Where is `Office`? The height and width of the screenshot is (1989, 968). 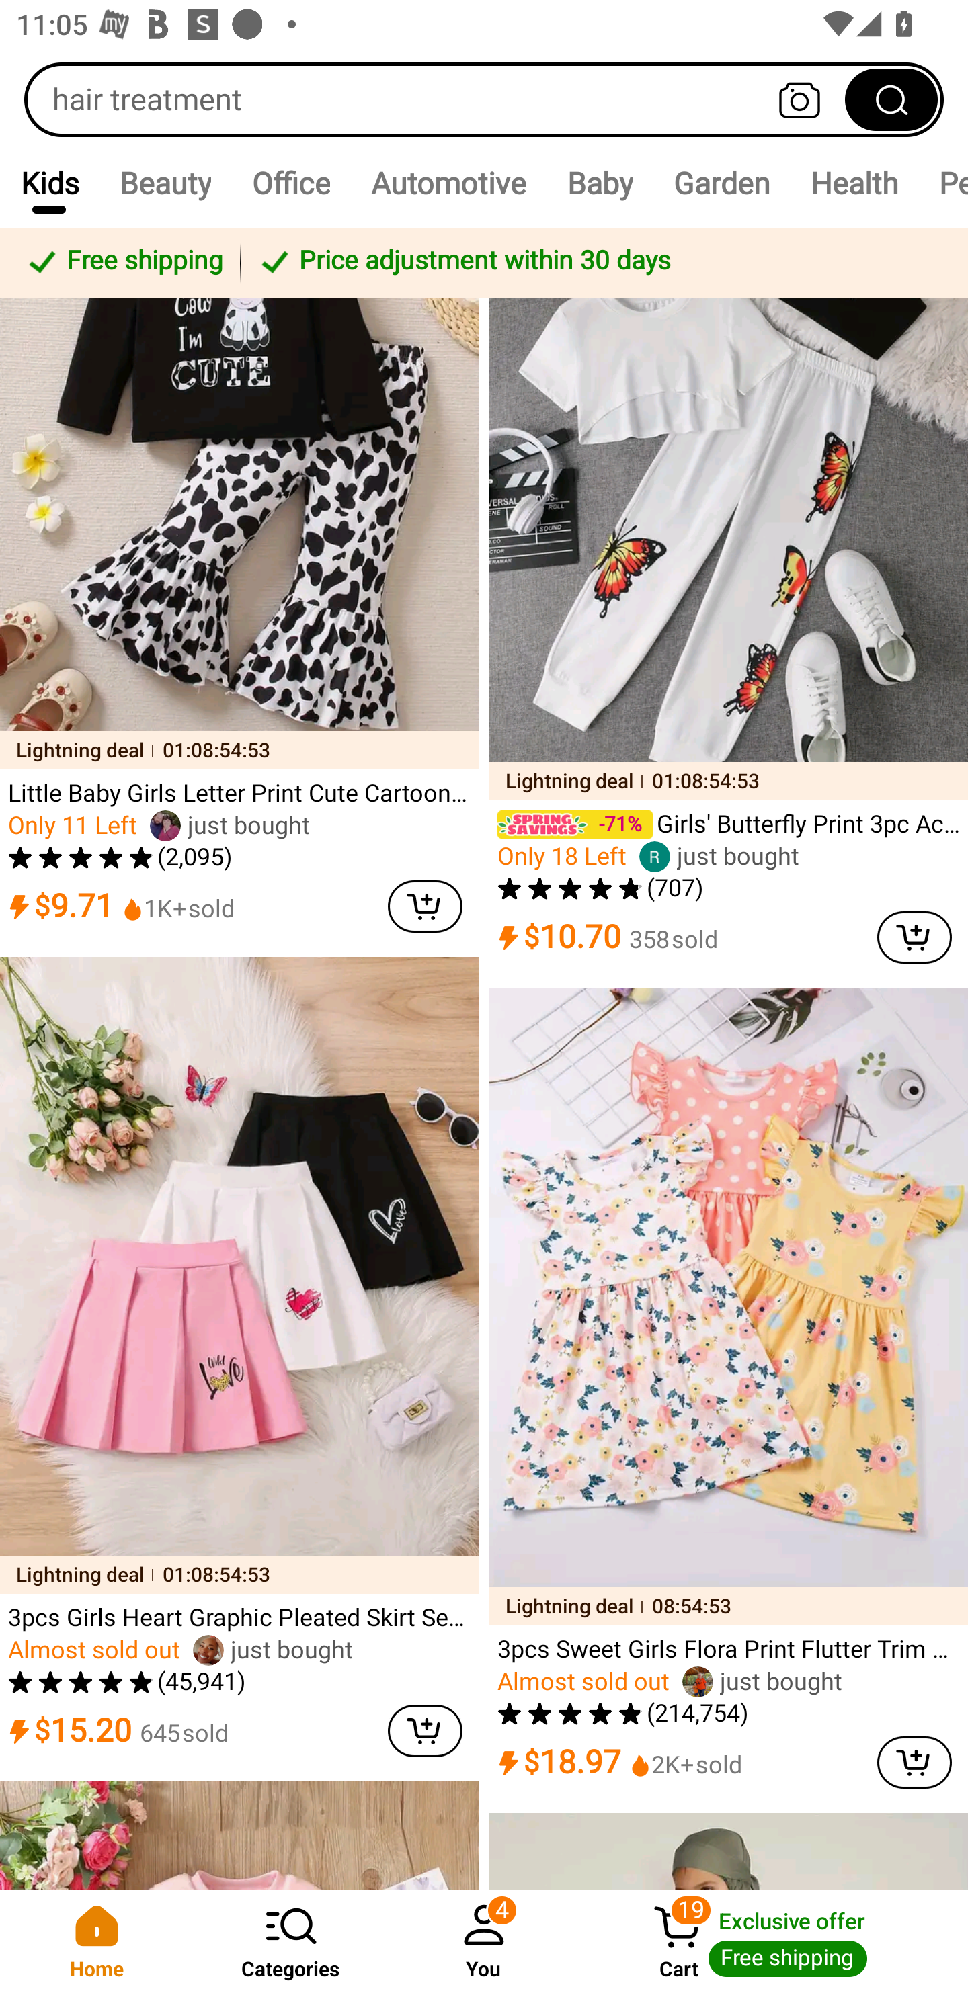 Office is located at coordinates (290, 183).